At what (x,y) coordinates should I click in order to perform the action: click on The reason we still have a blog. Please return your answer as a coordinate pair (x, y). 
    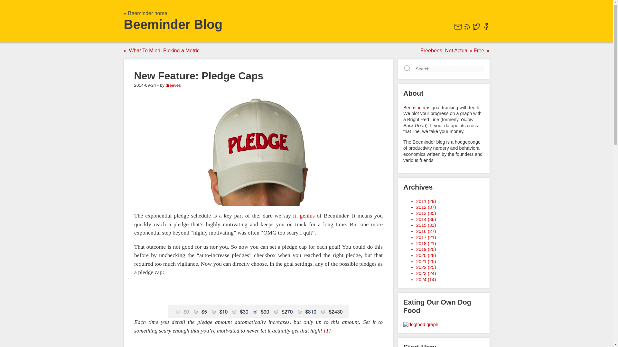
    Looking at the image, I should click on (420, 325).